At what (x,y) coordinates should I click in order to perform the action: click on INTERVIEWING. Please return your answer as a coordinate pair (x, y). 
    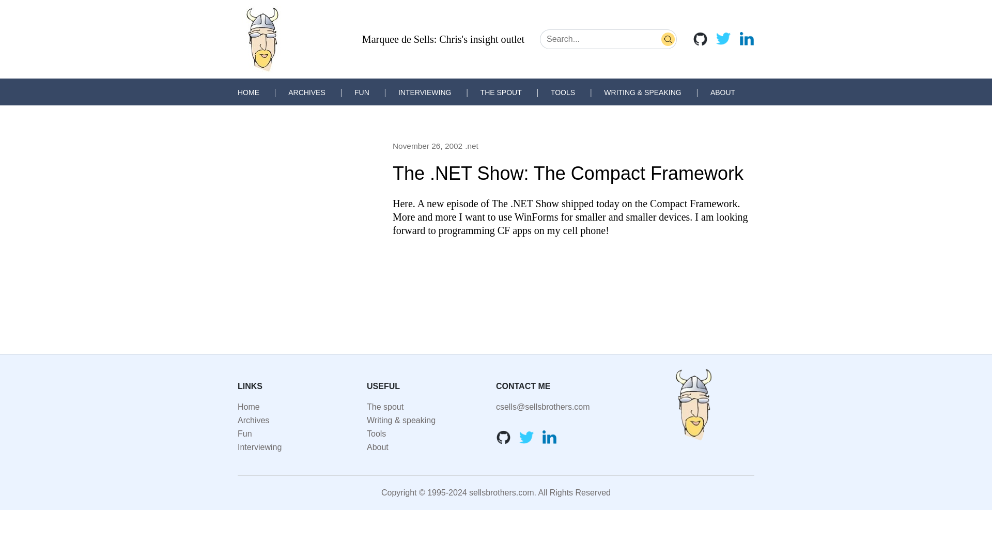
    Looking at the image, I should click on (425, 92).